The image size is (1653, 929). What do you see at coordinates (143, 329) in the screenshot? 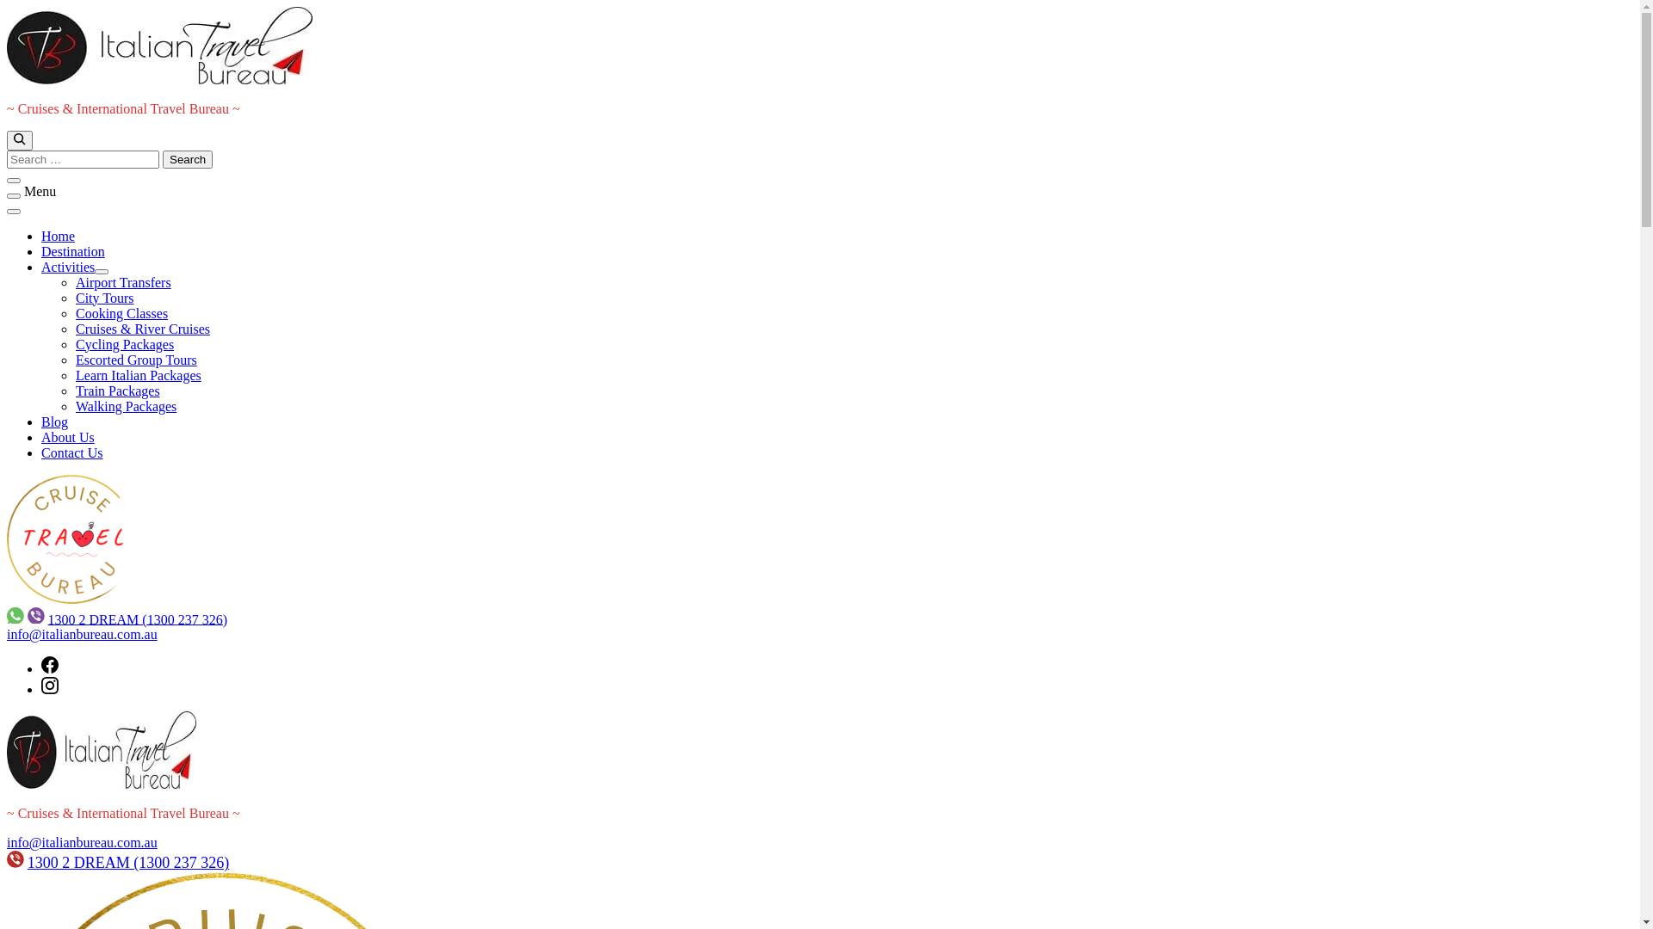
I see `Cruises & River Cruises` at bounding box center [143, 329].